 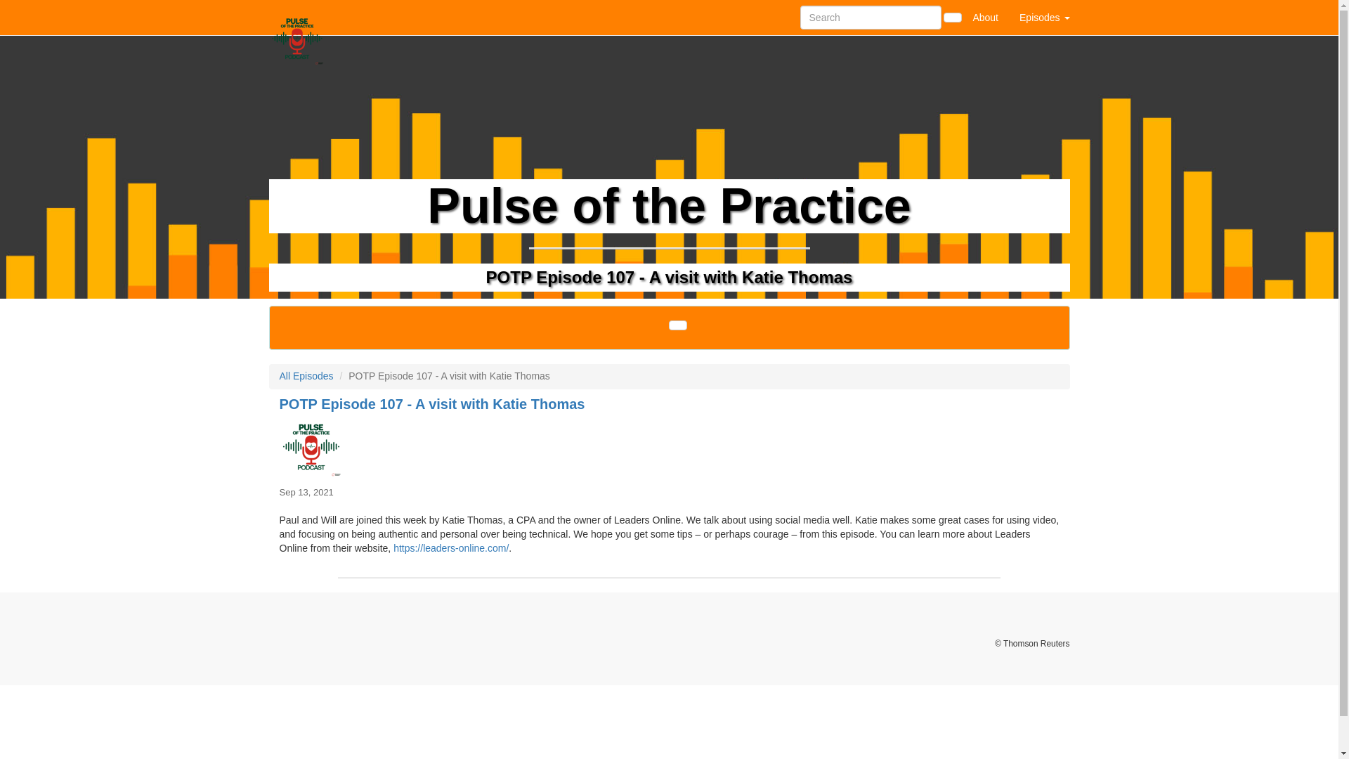 I want to click on About, so click(x=985, y=17).